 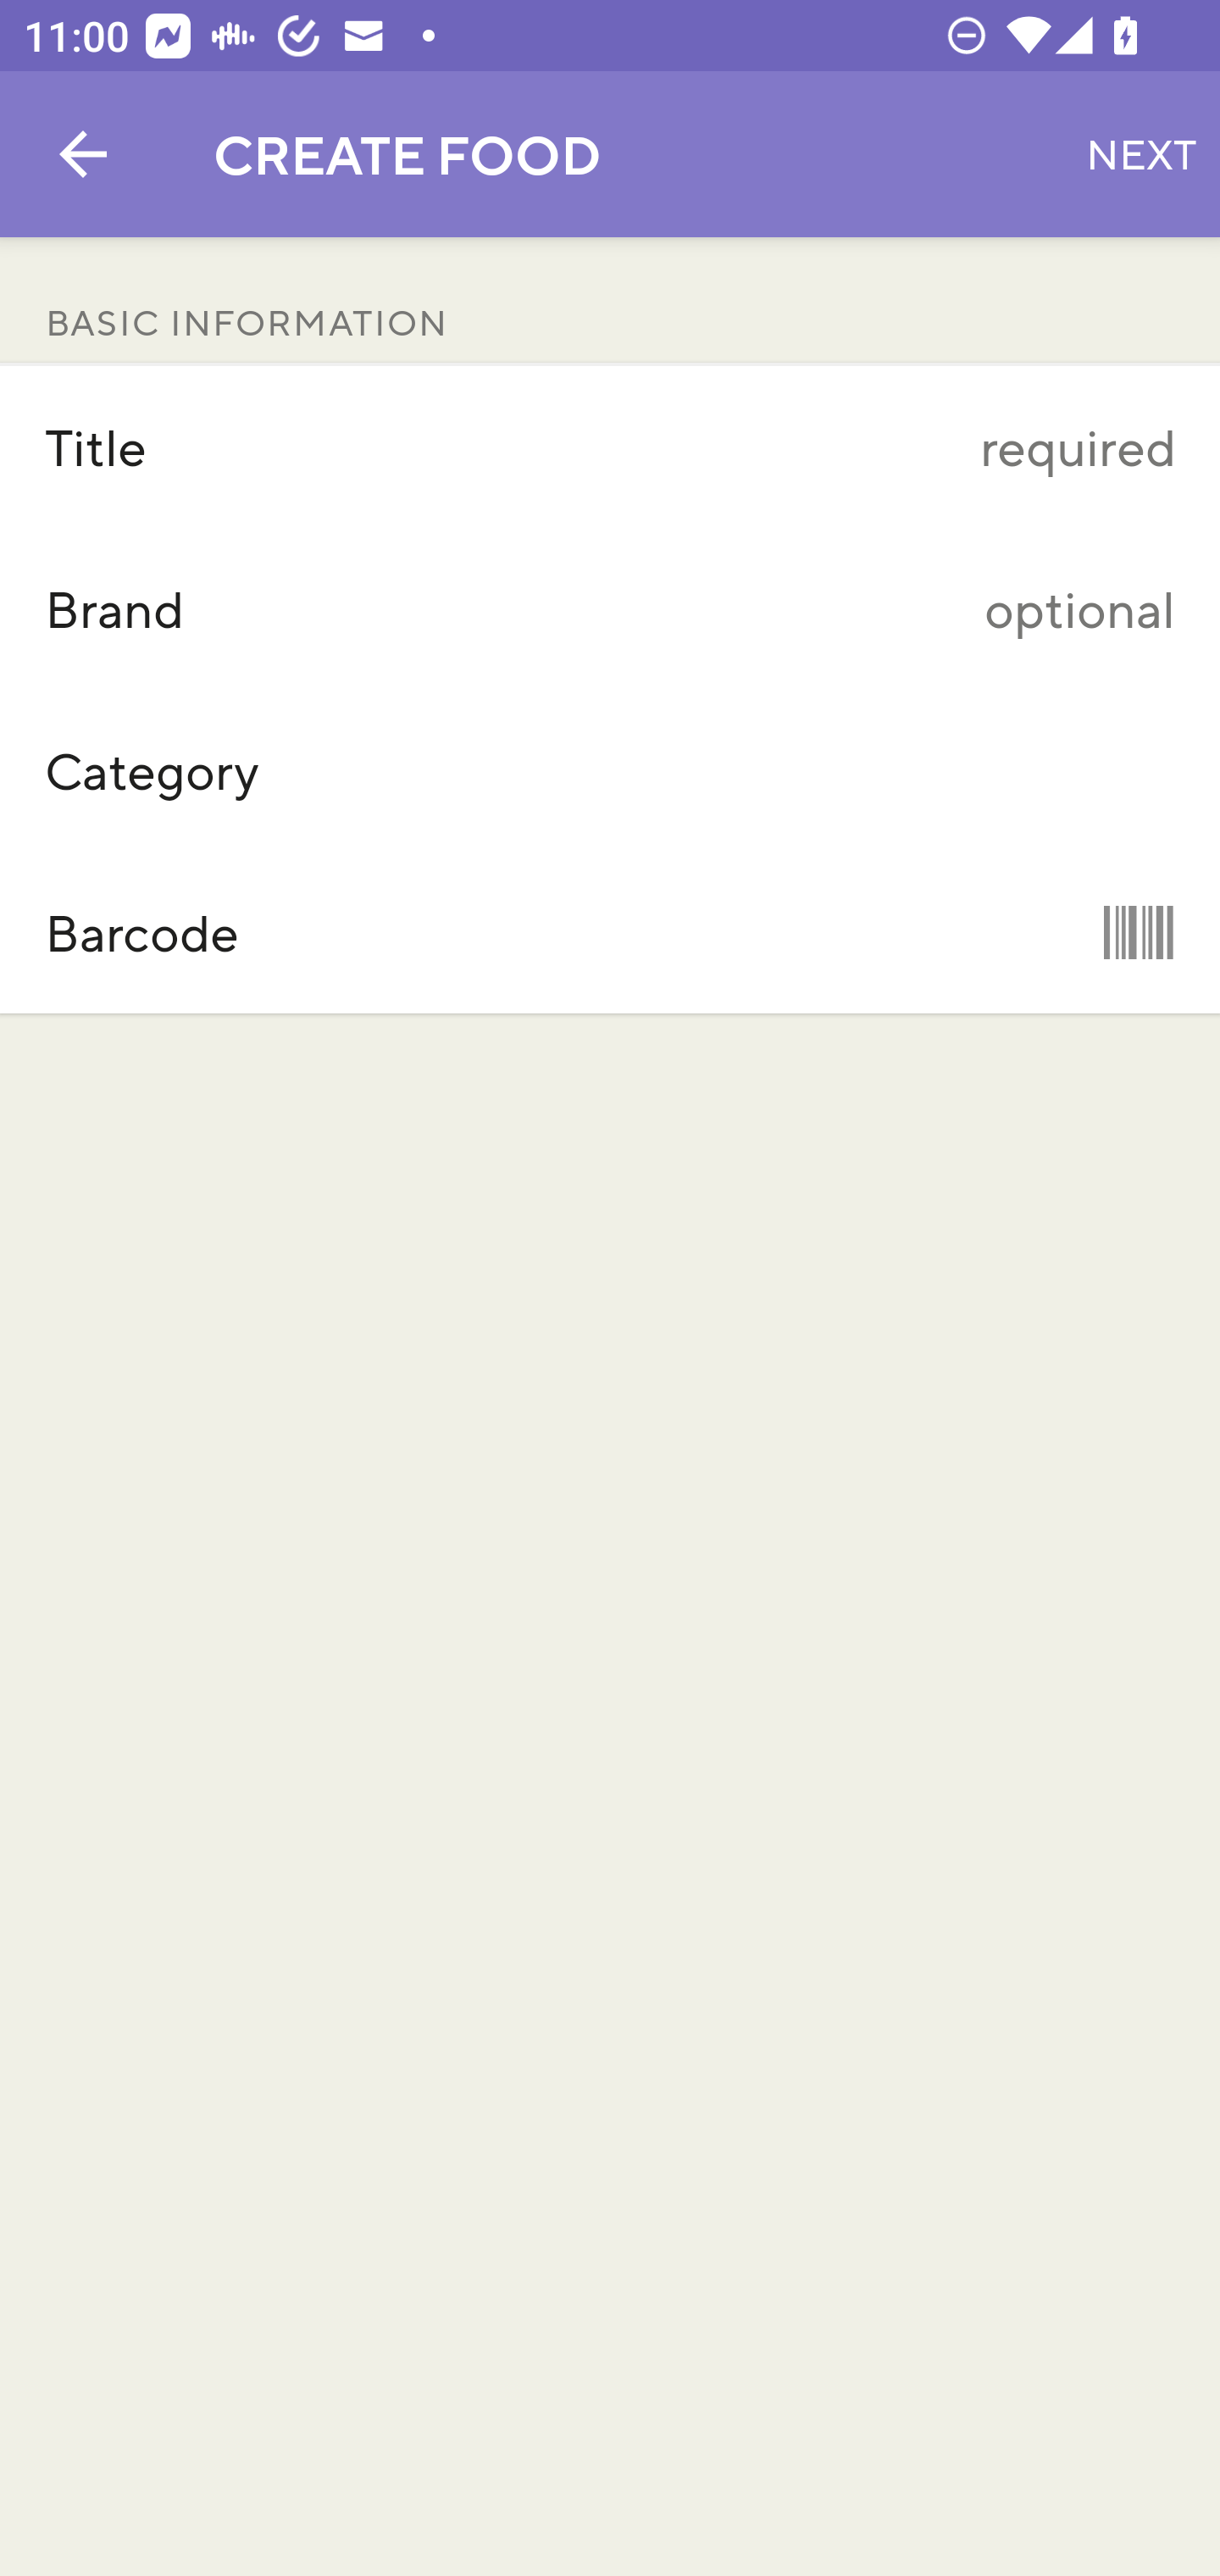 I want to click on Category, so click(x=610, y=771).